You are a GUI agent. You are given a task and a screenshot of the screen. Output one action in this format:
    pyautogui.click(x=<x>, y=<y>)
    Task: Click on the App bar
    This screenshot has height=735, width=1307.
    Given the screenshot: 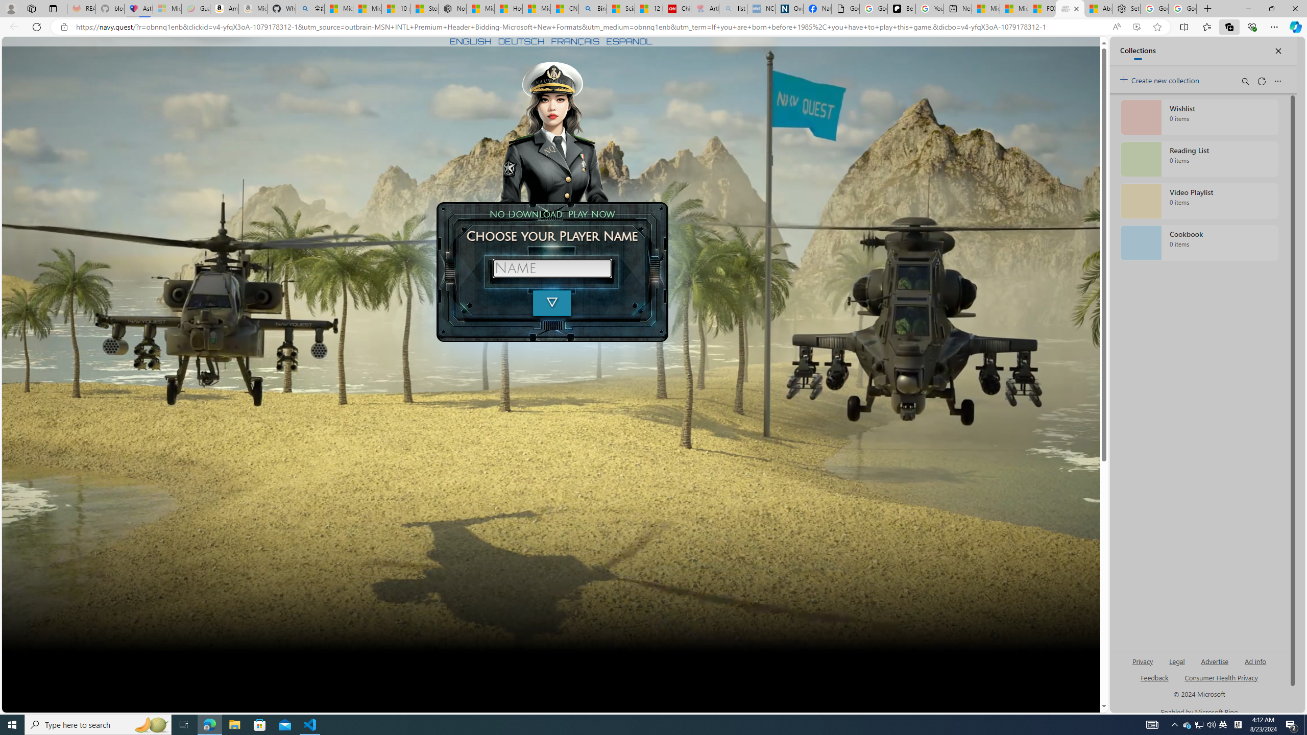 What is the action you would take?
    pyautogui.click(x=653, y=27)
    